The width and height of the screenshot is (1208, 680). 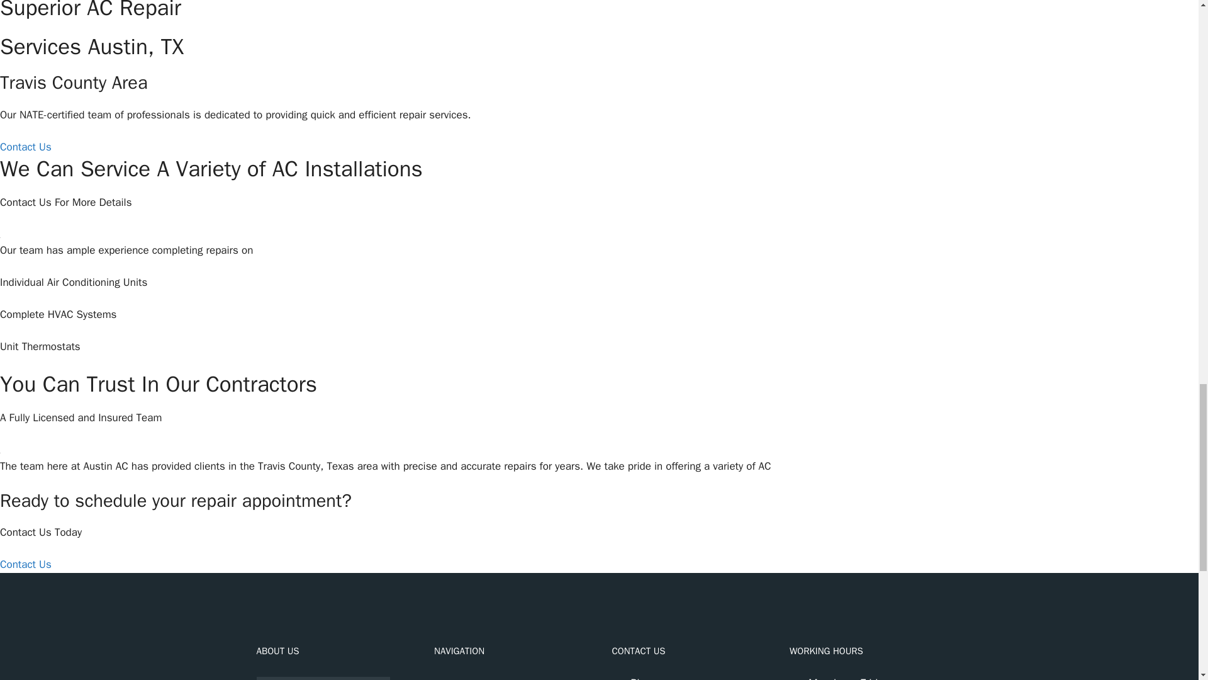 I want to click on Contact Us, so click(x=26, y=564).